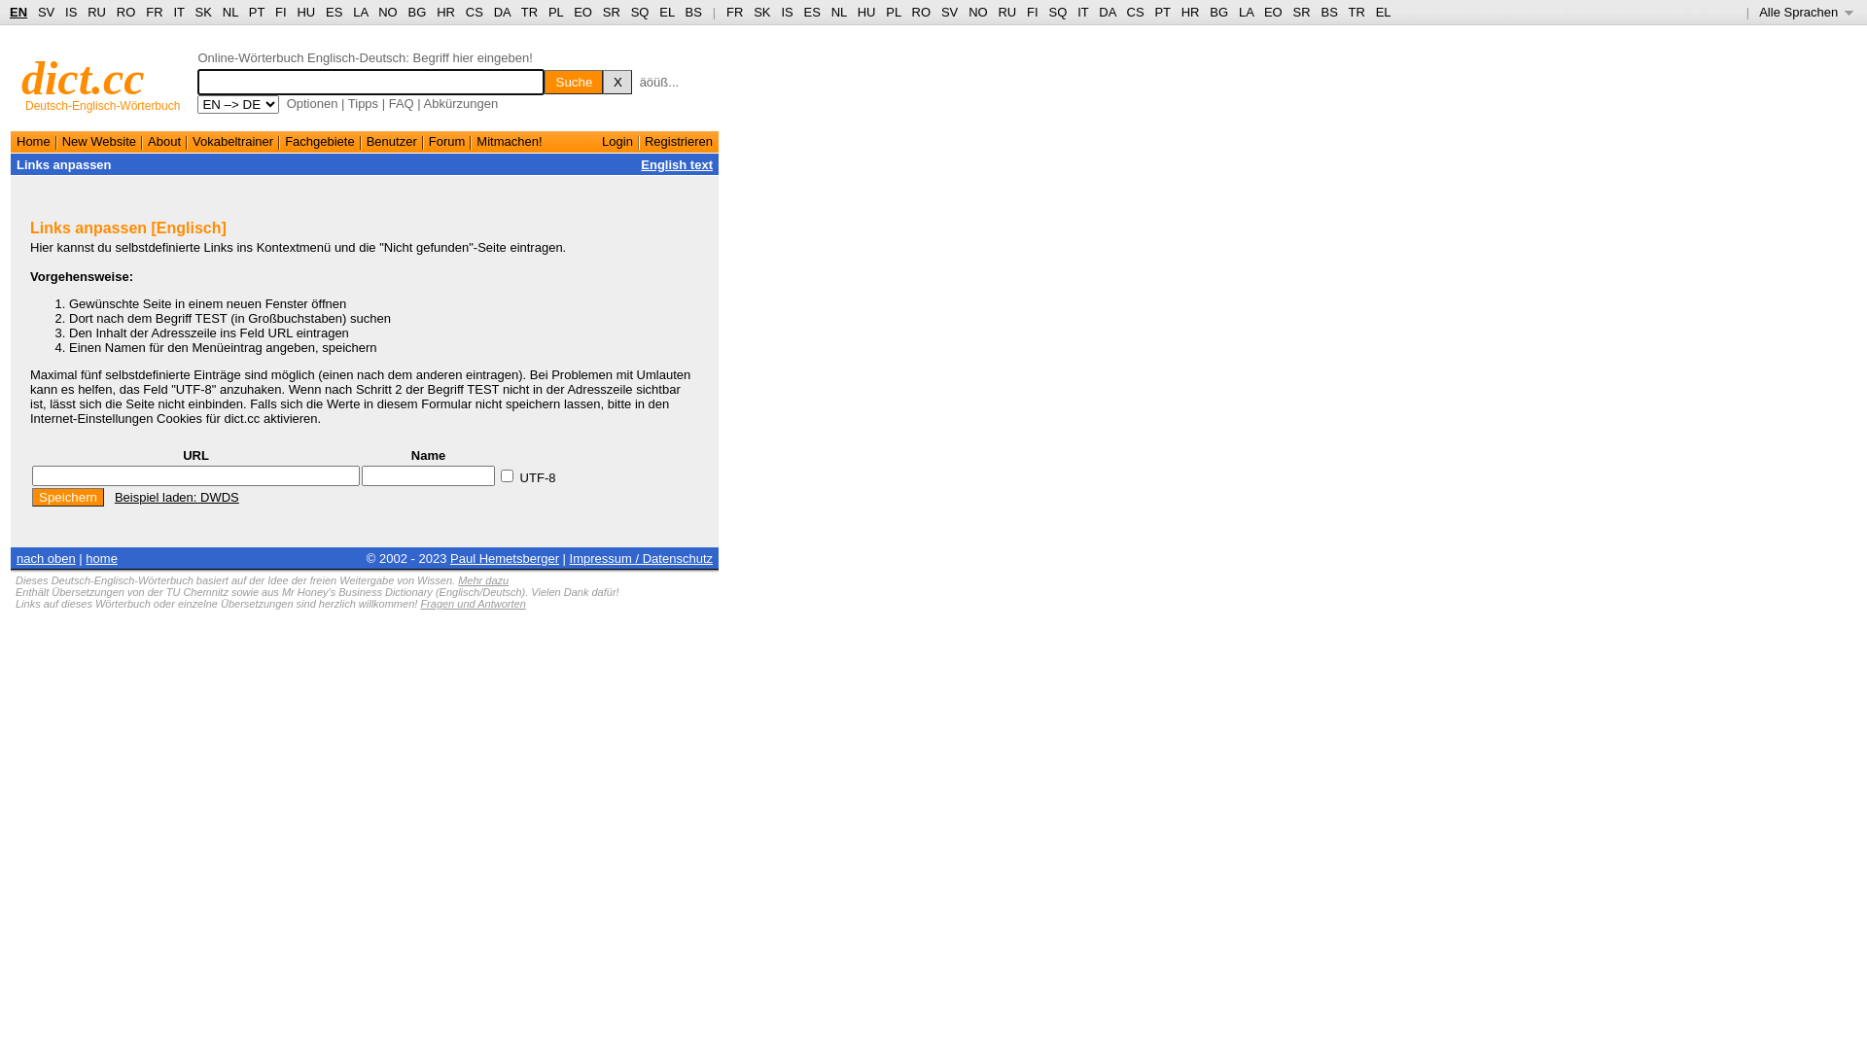 Image resolution: width=1867 pixels, height=1050 pixels. I want to click on BG, so click(1219, 12).